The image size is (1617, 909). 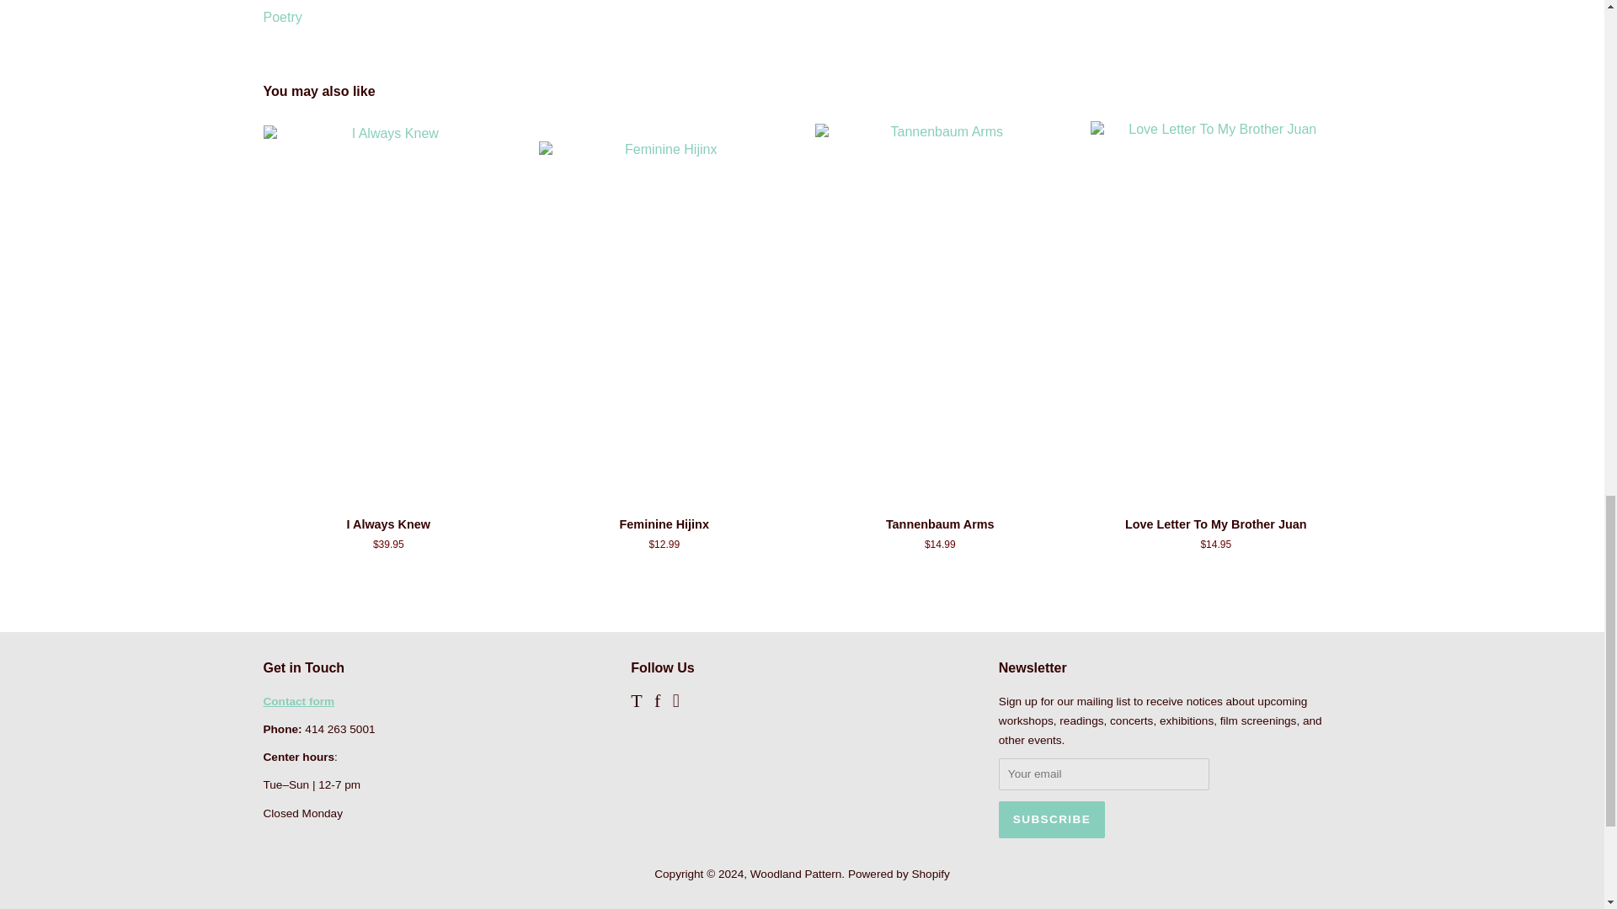 I want to click on Contact form, so click(x=298, y=702).